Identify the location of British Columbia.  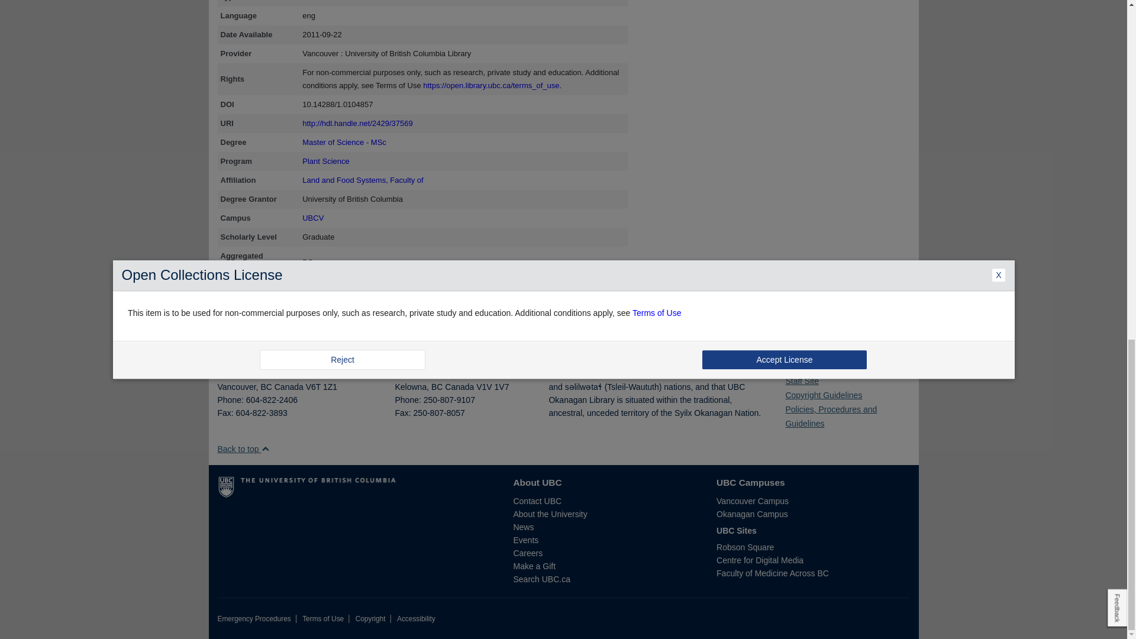
(437, 387).